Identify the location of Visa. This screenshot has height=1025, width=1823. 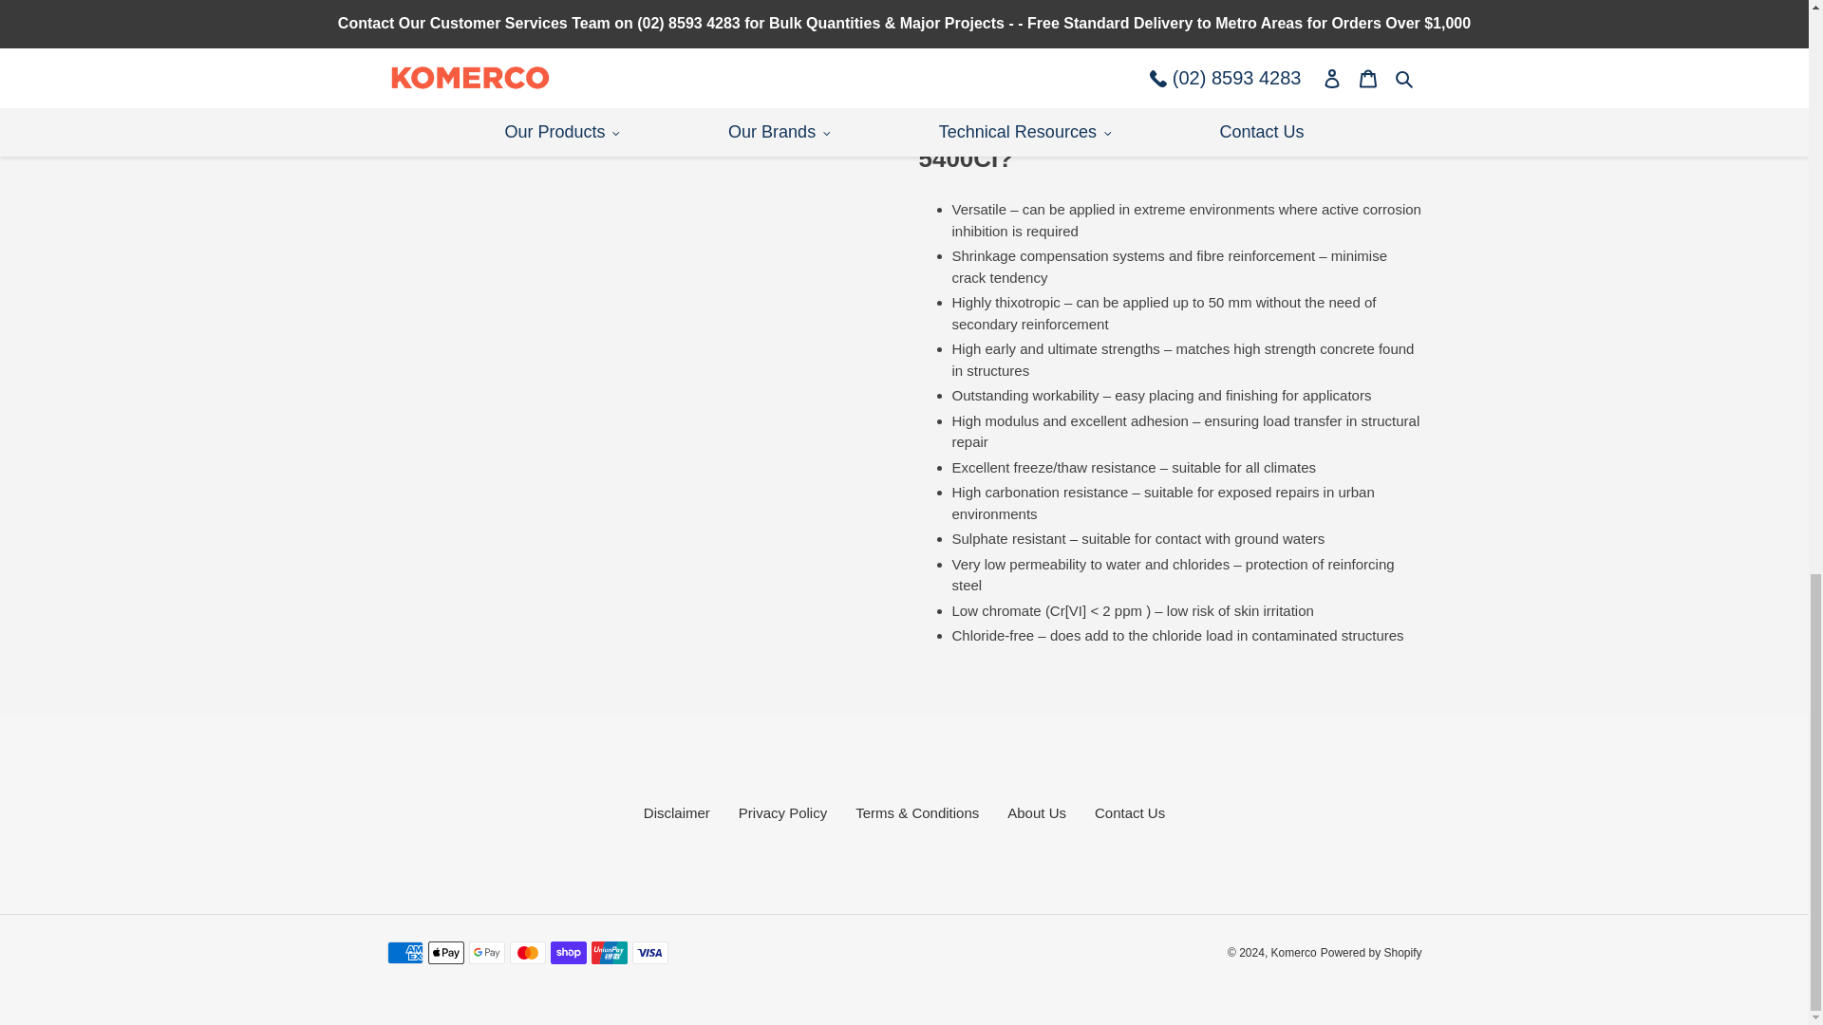
(650, 953).